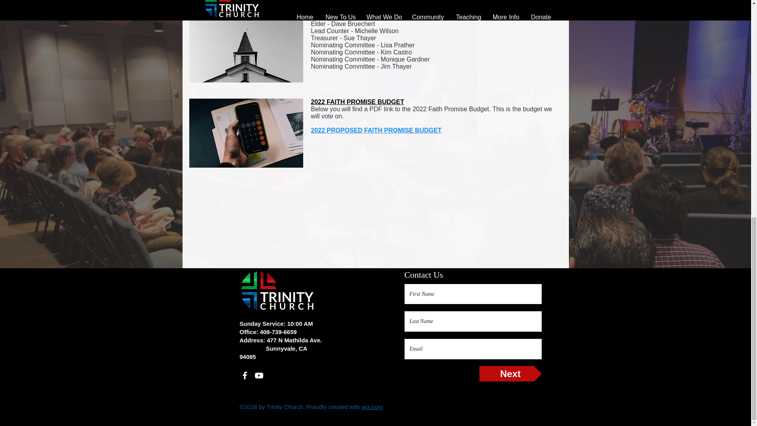 The height and width of the screenshot is (426, 757). What do you see at coordinates (372, 407) in the screenshot?
I see `wix.com` at bounding box center [372, 407].